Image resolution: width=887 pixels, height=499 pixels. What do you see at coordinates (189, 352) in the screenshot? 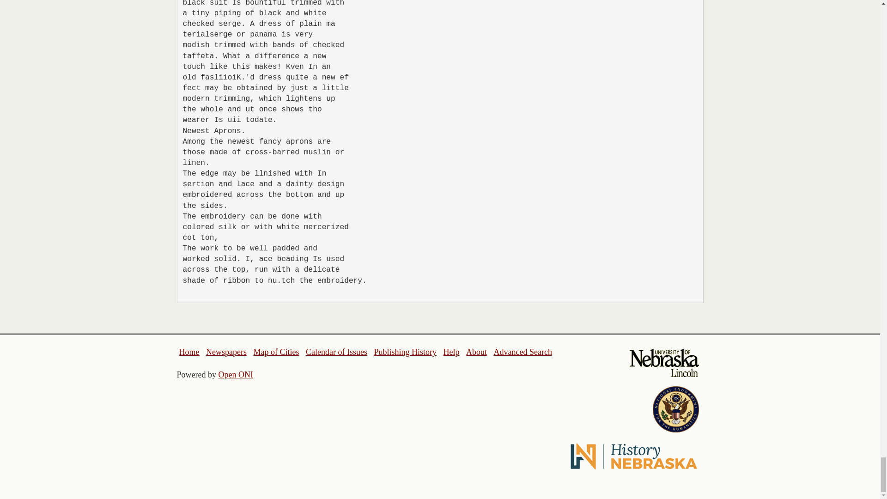
I see `Home` at bounding box center [189, 352].